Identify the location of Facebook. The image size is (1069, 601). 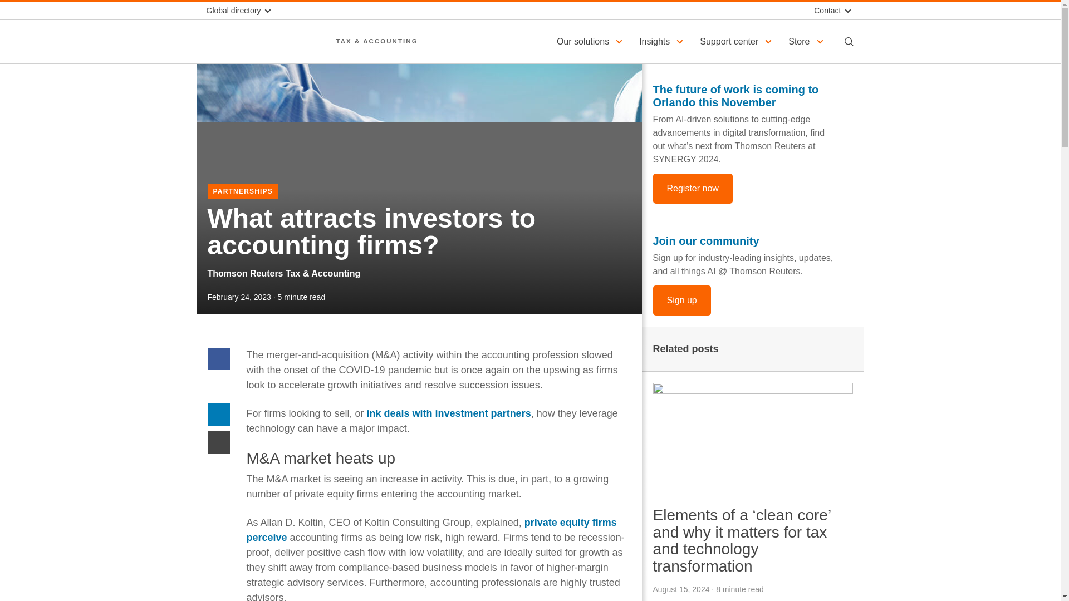
(218, 358).